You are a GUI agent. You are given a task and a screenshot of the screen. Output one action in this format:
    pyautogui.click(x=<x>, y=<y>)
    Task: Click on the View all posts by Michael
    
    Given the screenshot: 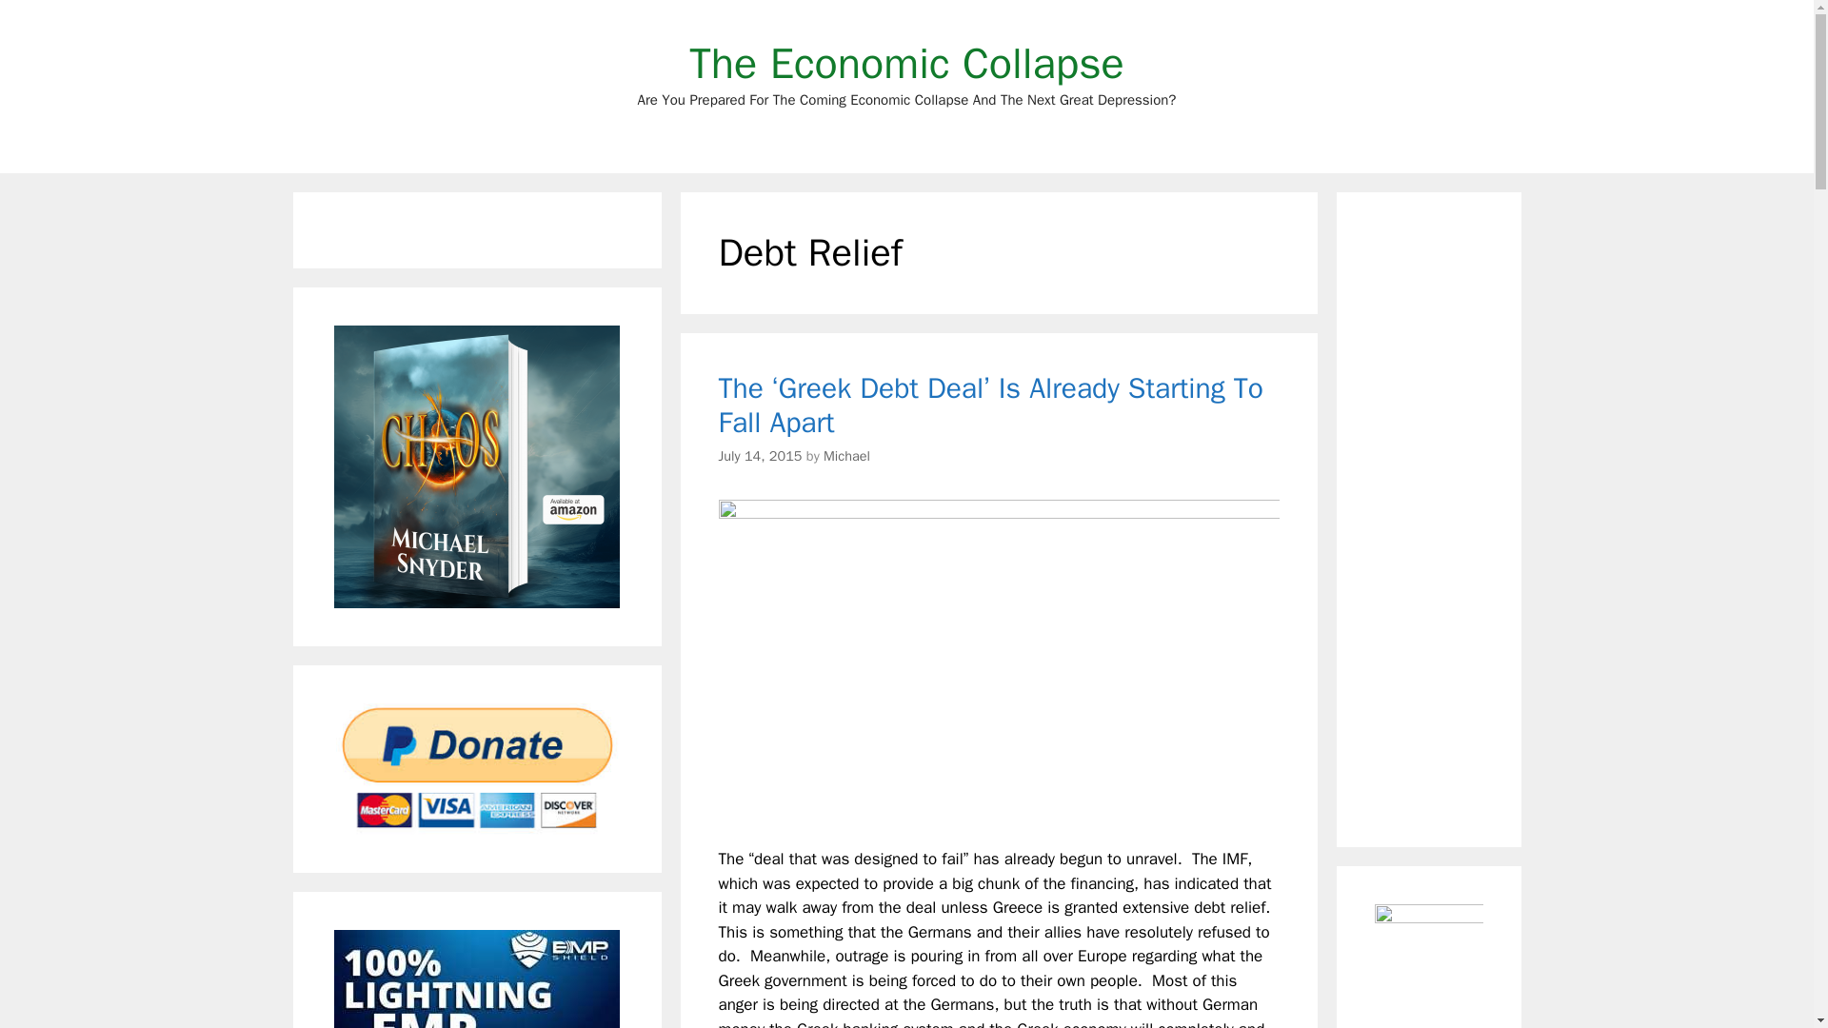 What is the action you would take?
    pyautogui.click(x=846, y=455)
    